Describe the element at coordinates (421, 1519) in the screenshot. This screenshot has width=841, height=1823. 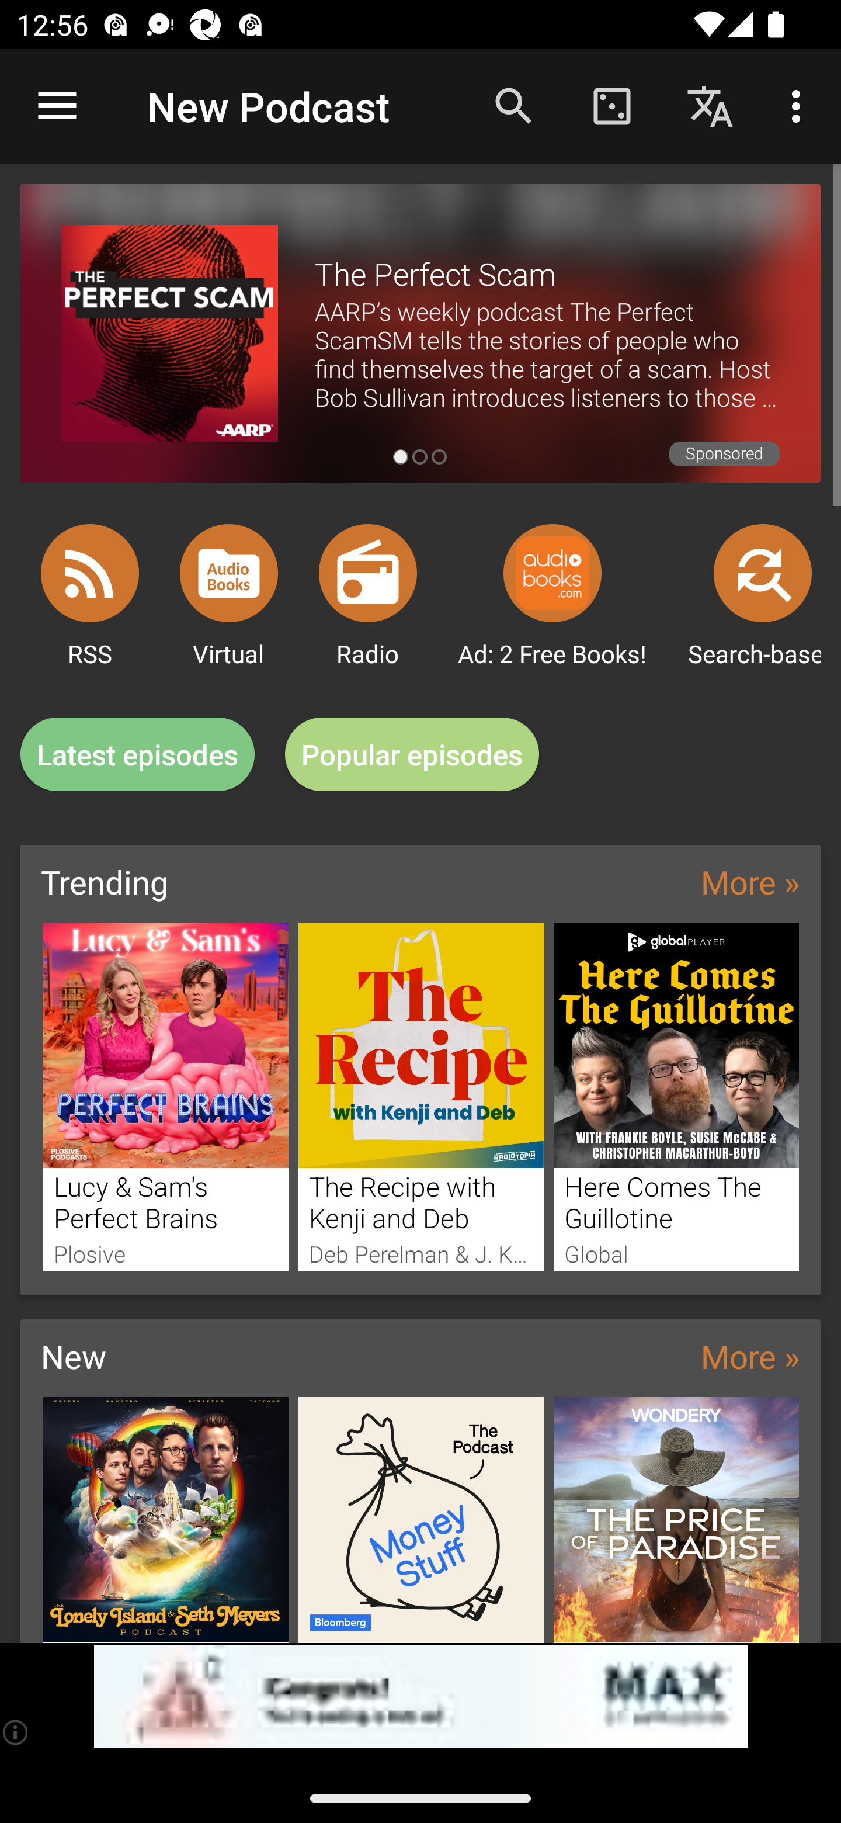
I see `Money Stuff: The Podcast` at that location.